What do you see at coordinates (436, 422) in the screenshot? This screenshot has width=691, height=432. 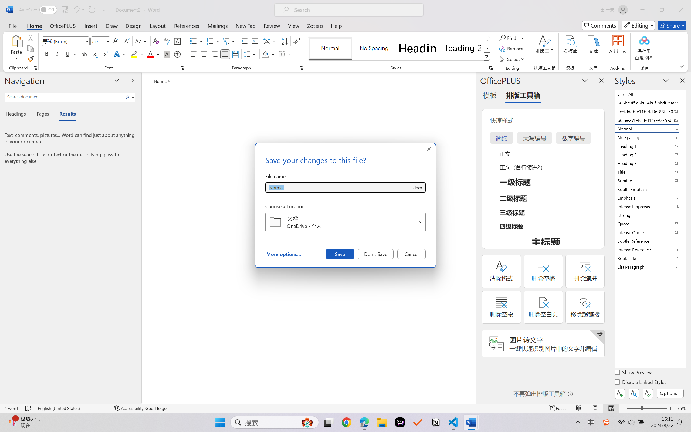 I see `Notion` at bounding box center [436, 422].